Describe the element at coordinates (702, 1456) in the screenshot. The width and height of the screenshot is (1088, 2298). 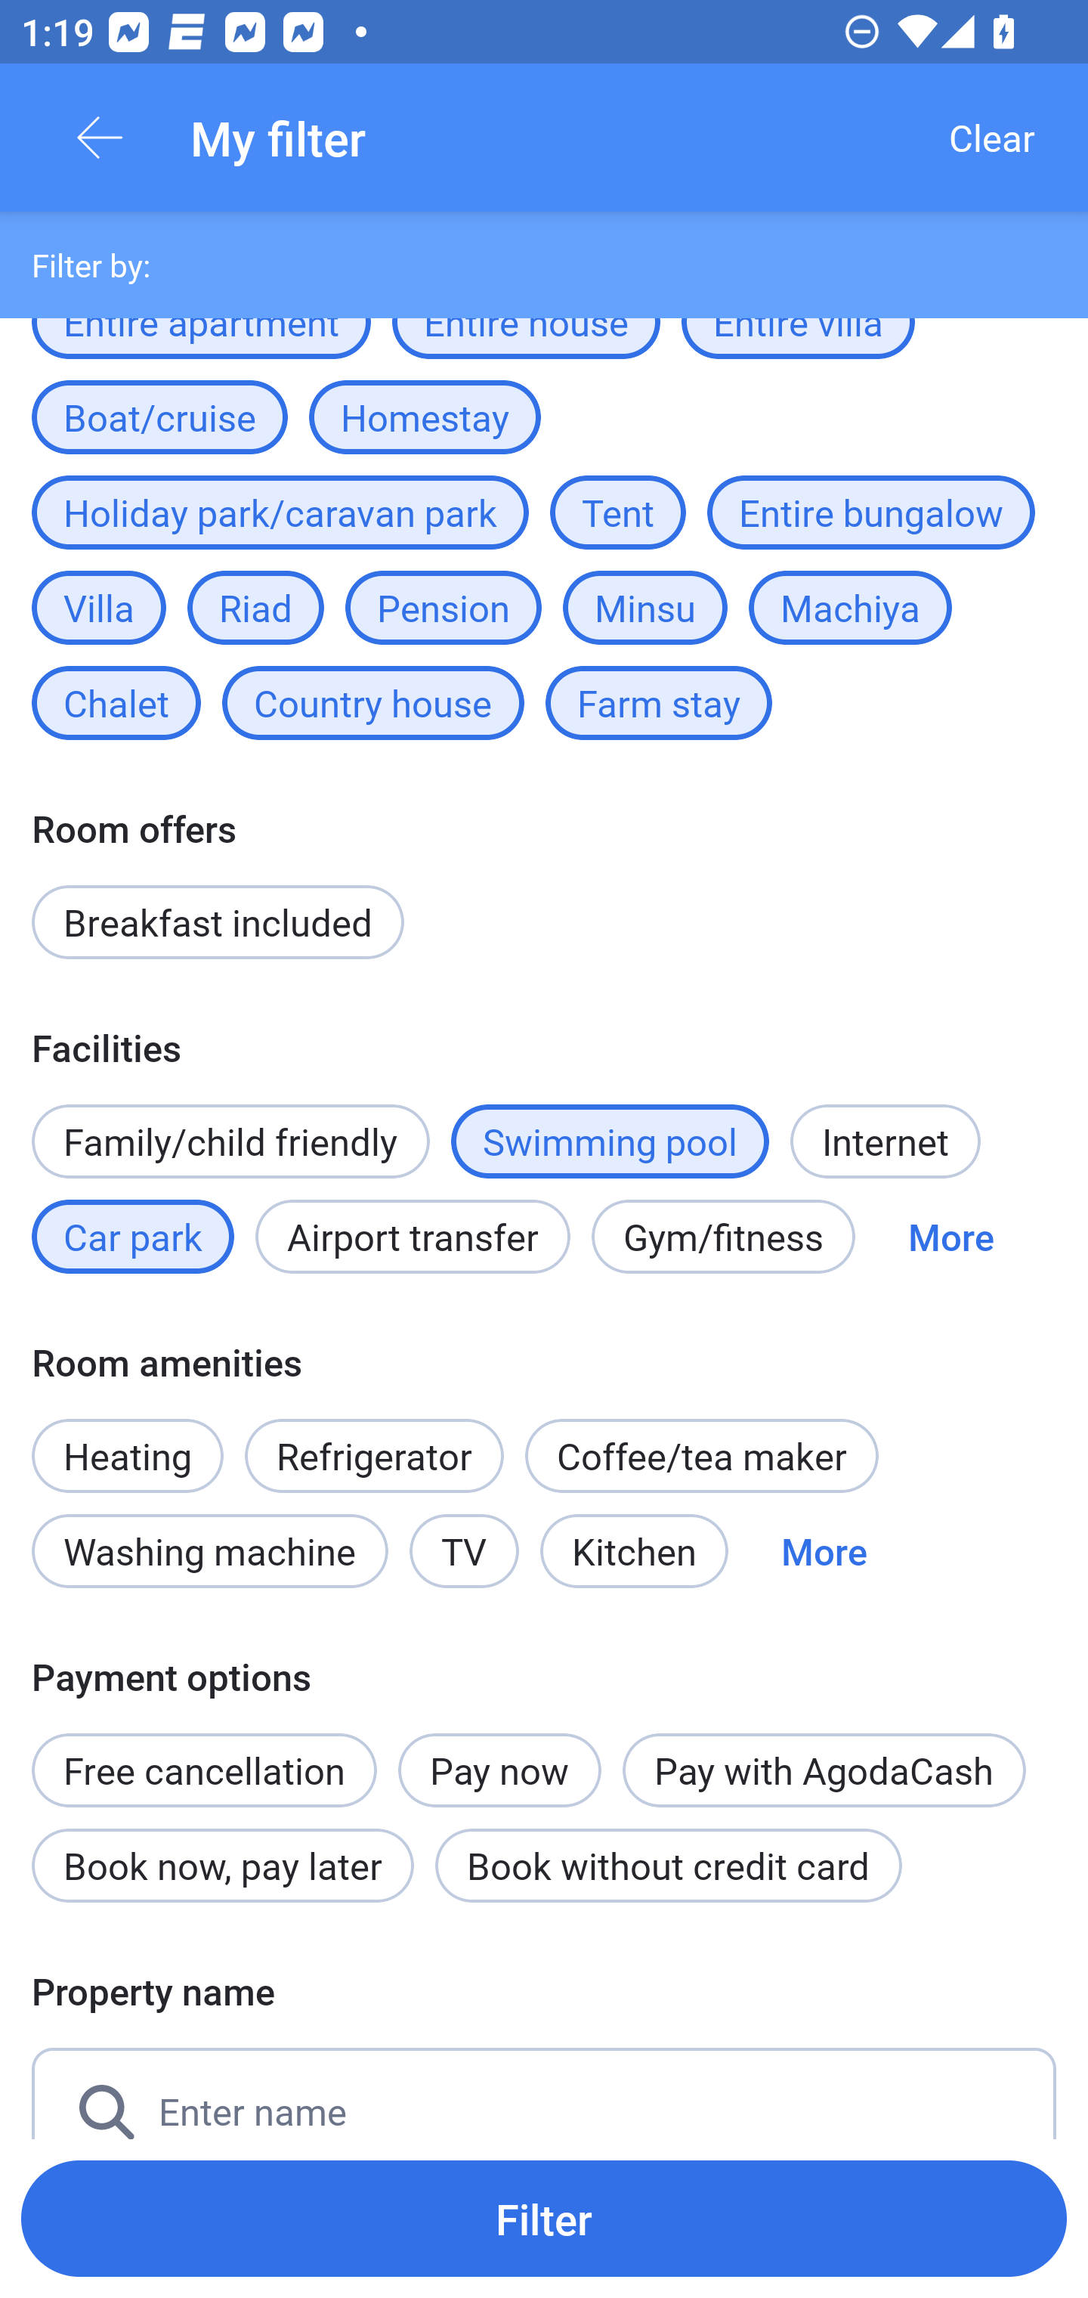
I see `Coffee/tea maker` at that location.